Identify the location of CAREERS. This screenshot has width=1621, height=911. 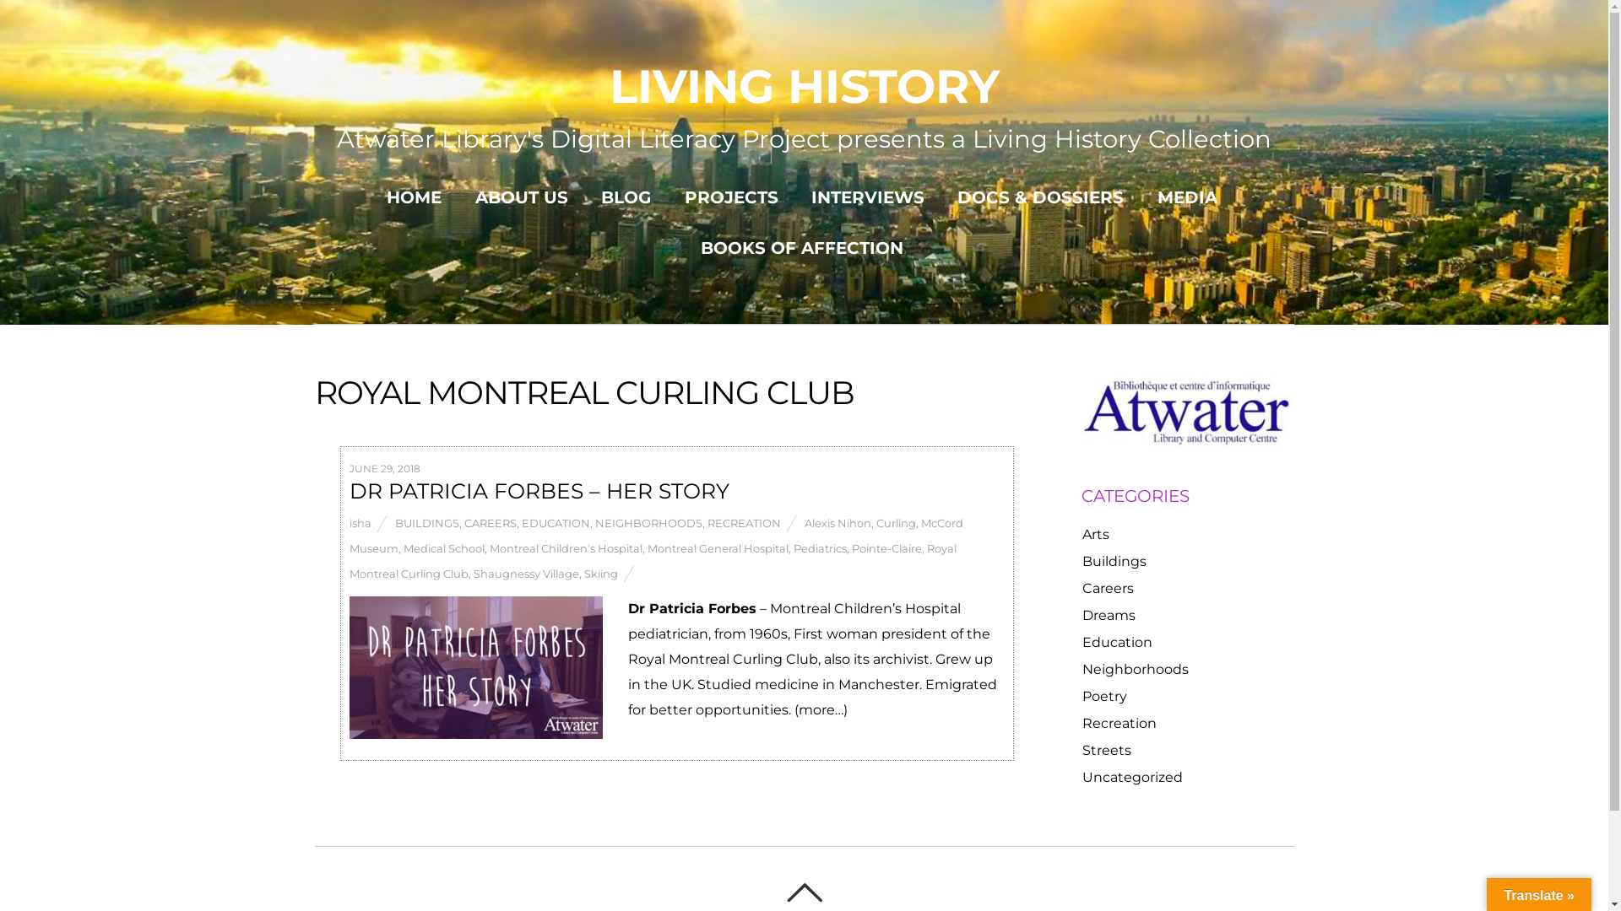
(491, 523).